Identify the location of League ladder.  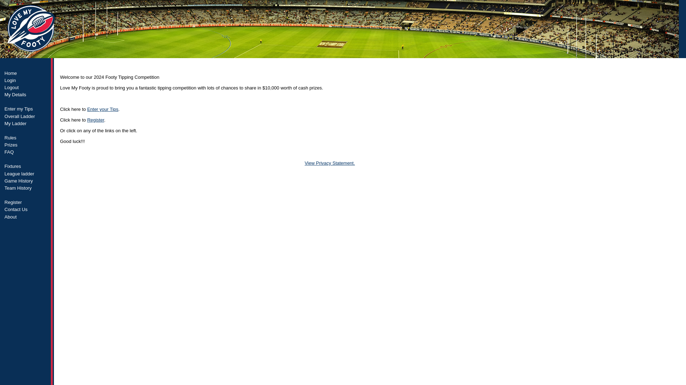
(28, 173).